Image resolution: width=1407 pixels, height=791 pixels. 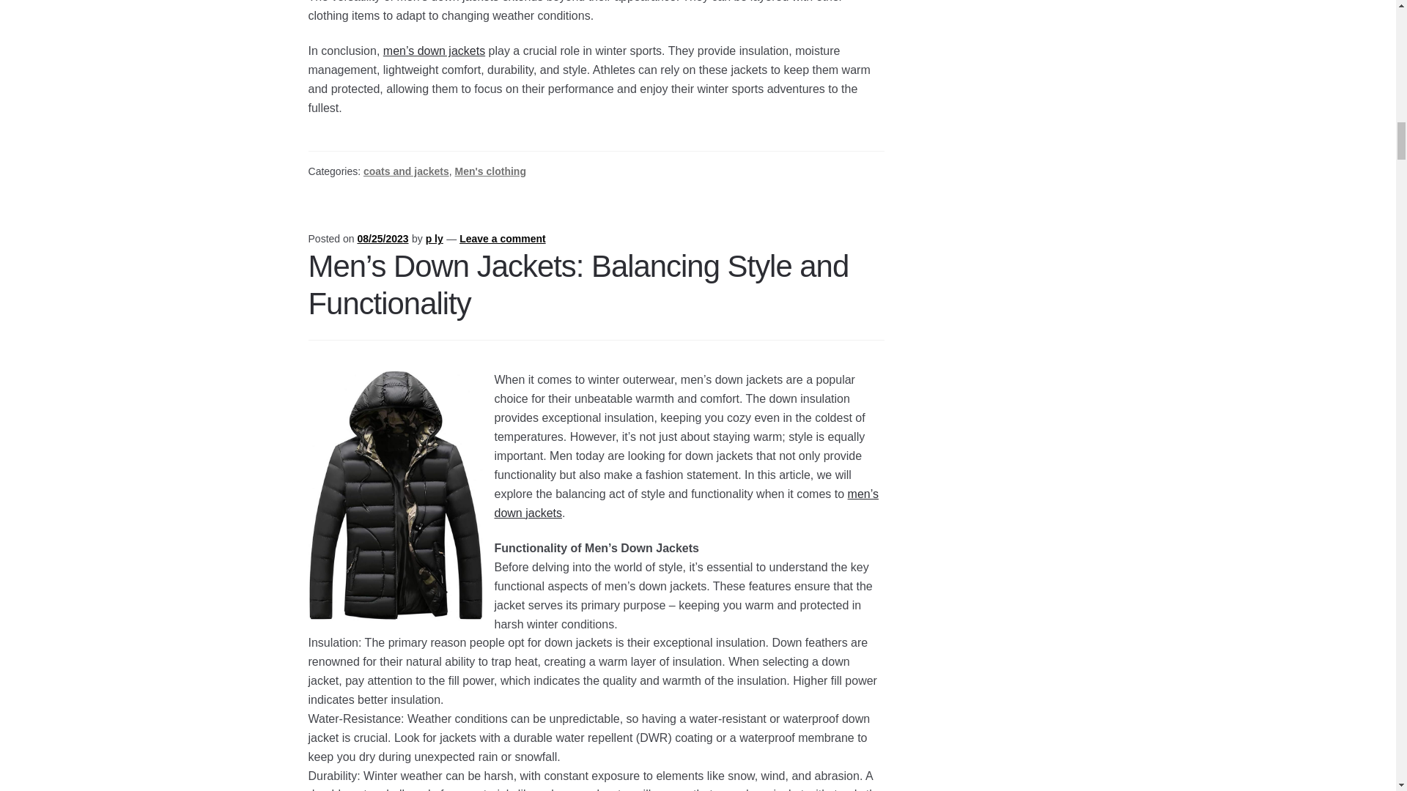 I want to click on coats and jackets, so click(x=406, y=171).